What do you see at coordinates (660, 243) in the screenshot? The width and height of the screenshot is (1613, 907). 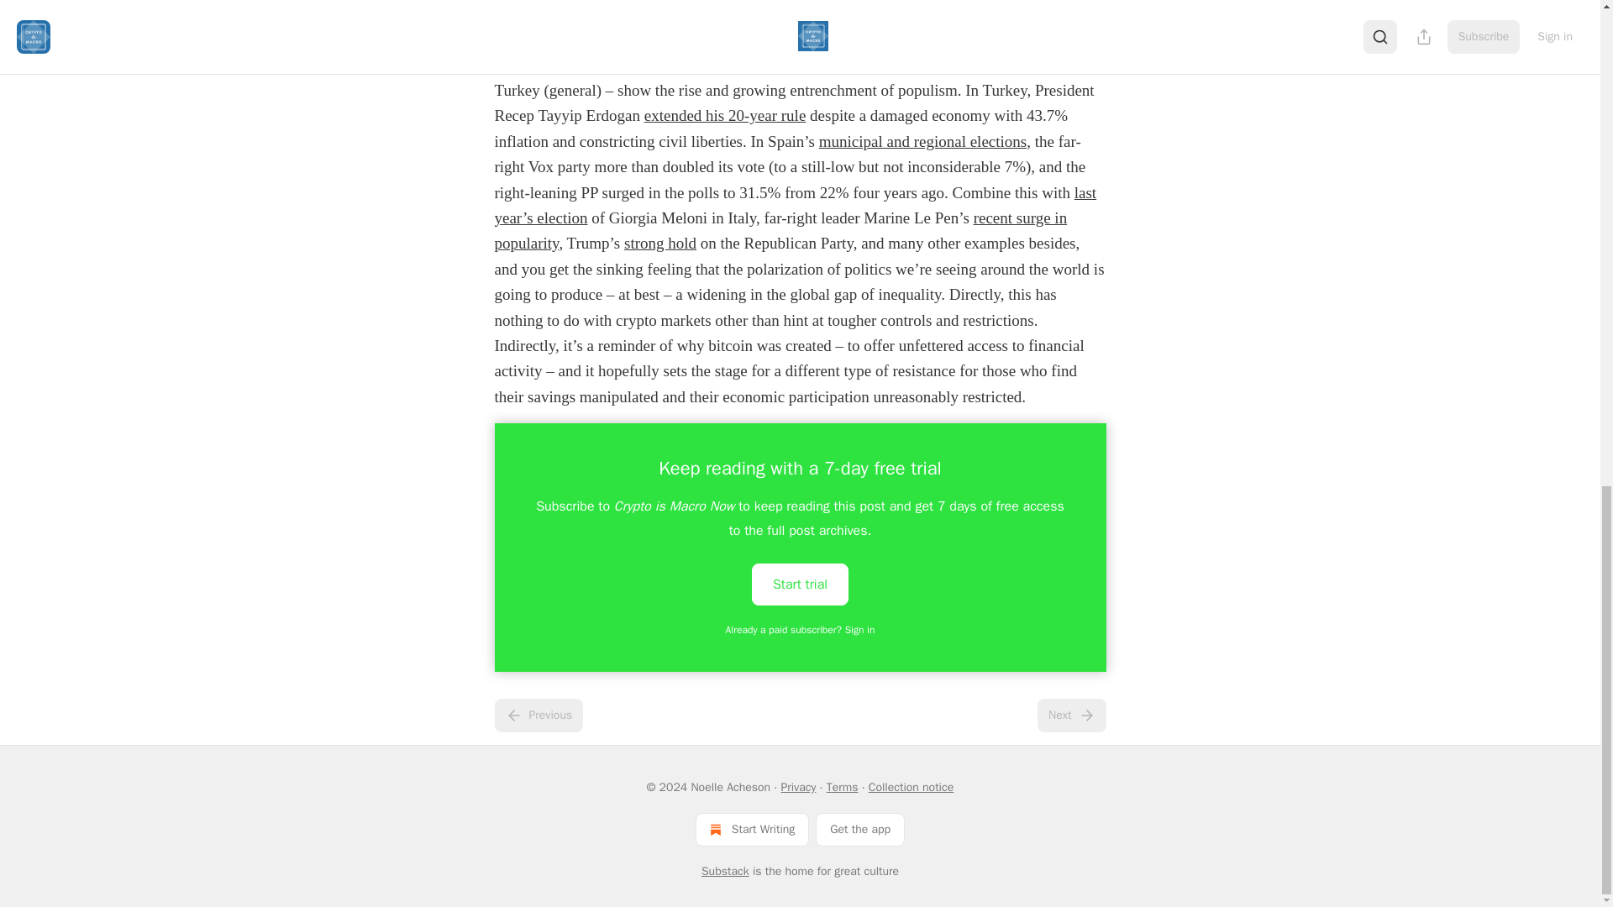 I see `strong hold` at bounding box center [660, 243].